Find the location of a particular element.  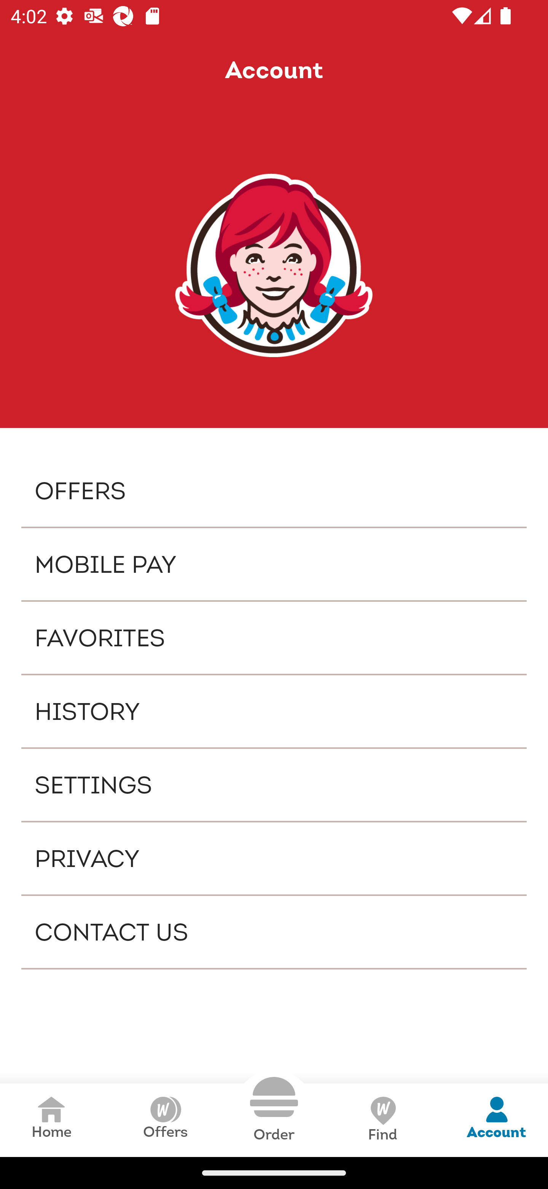

Home,1 of 5 Home is located at coordinates (51, 1120).